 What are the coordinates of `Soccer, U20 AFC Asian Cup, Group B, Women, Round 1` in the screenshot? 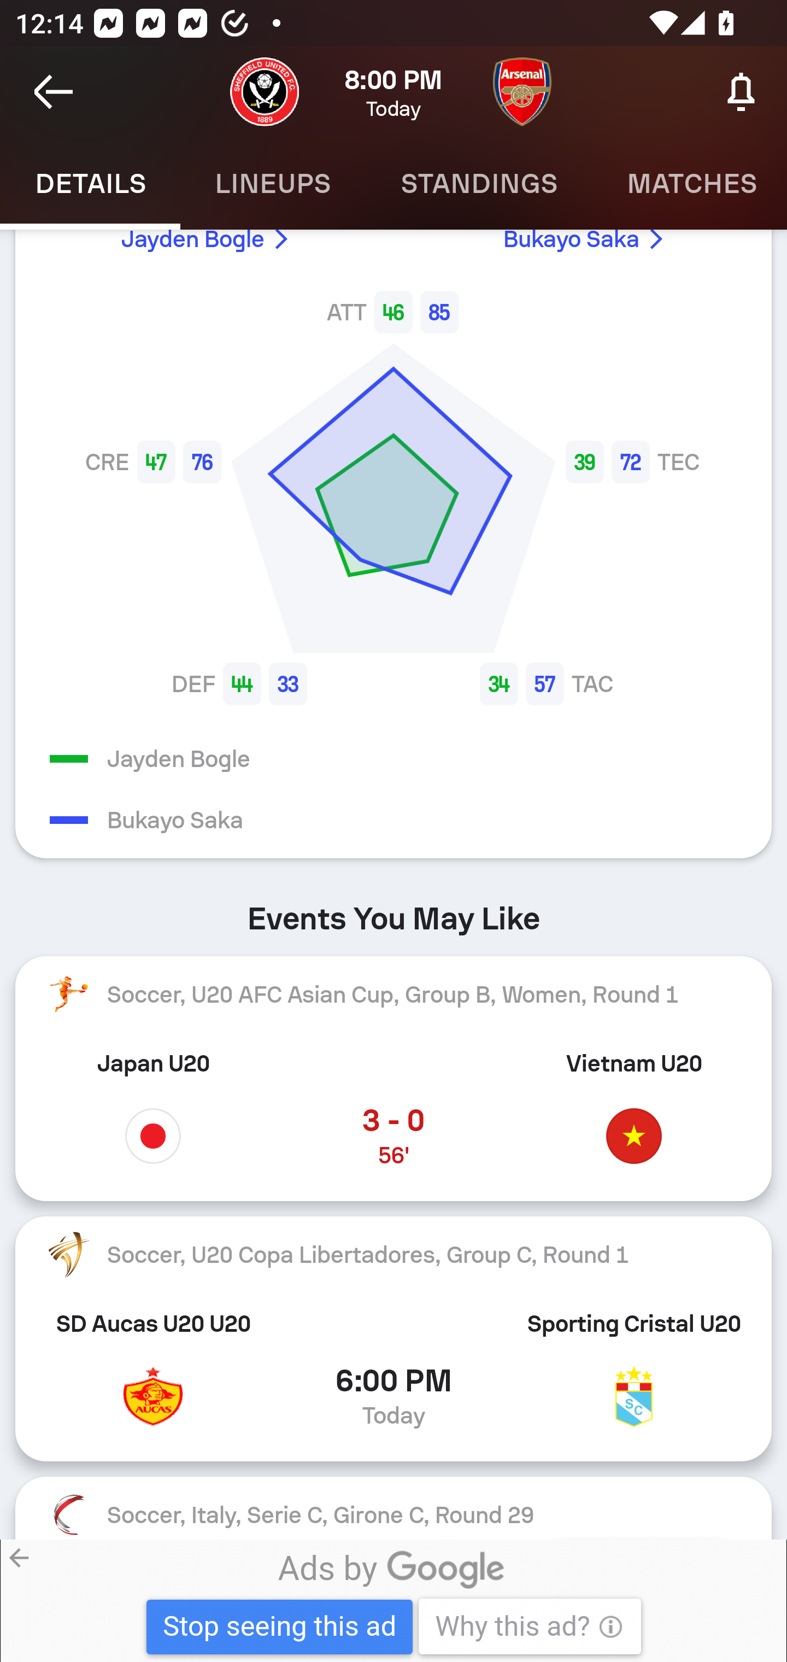 It's located at (393, 993).